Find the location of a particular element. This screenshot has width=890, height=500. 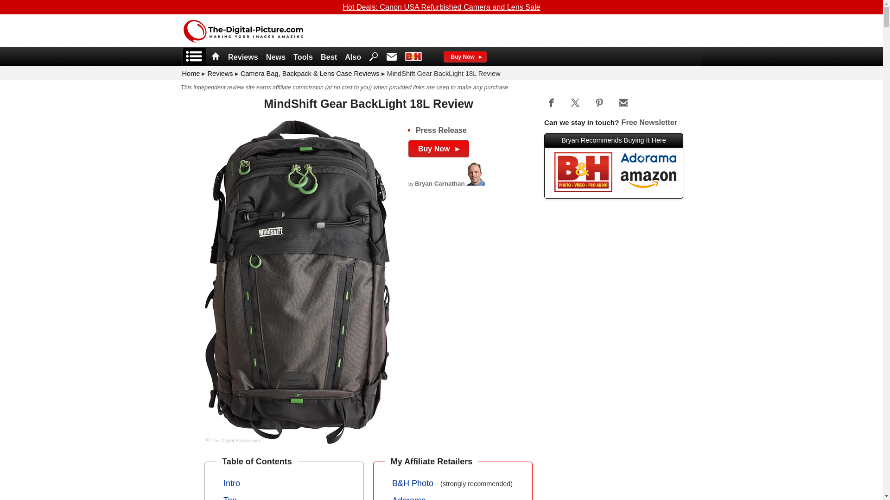

Review Menu is located at coordinates (195, 56).